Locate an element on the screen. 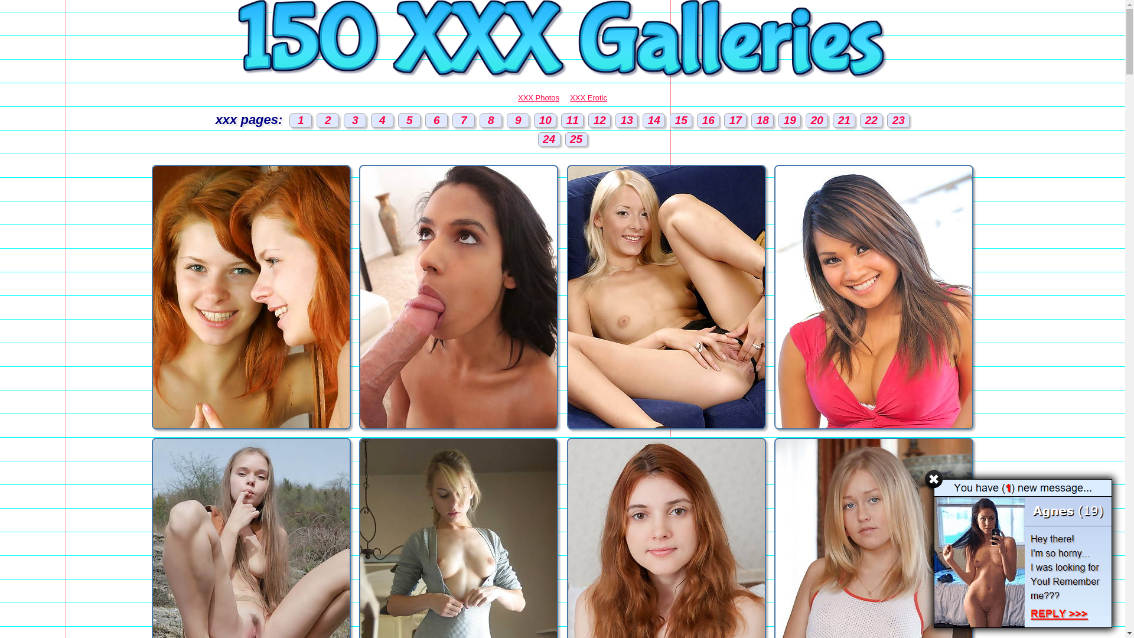  10 is located at coordinates (545, 121).